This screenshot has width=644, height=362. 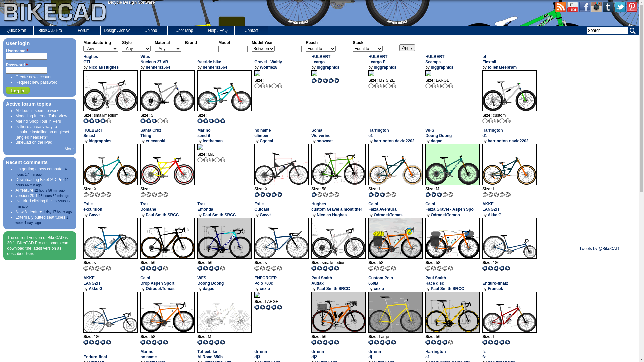 I want to click on Give Audax 4/5, so click(x=331, y=342).